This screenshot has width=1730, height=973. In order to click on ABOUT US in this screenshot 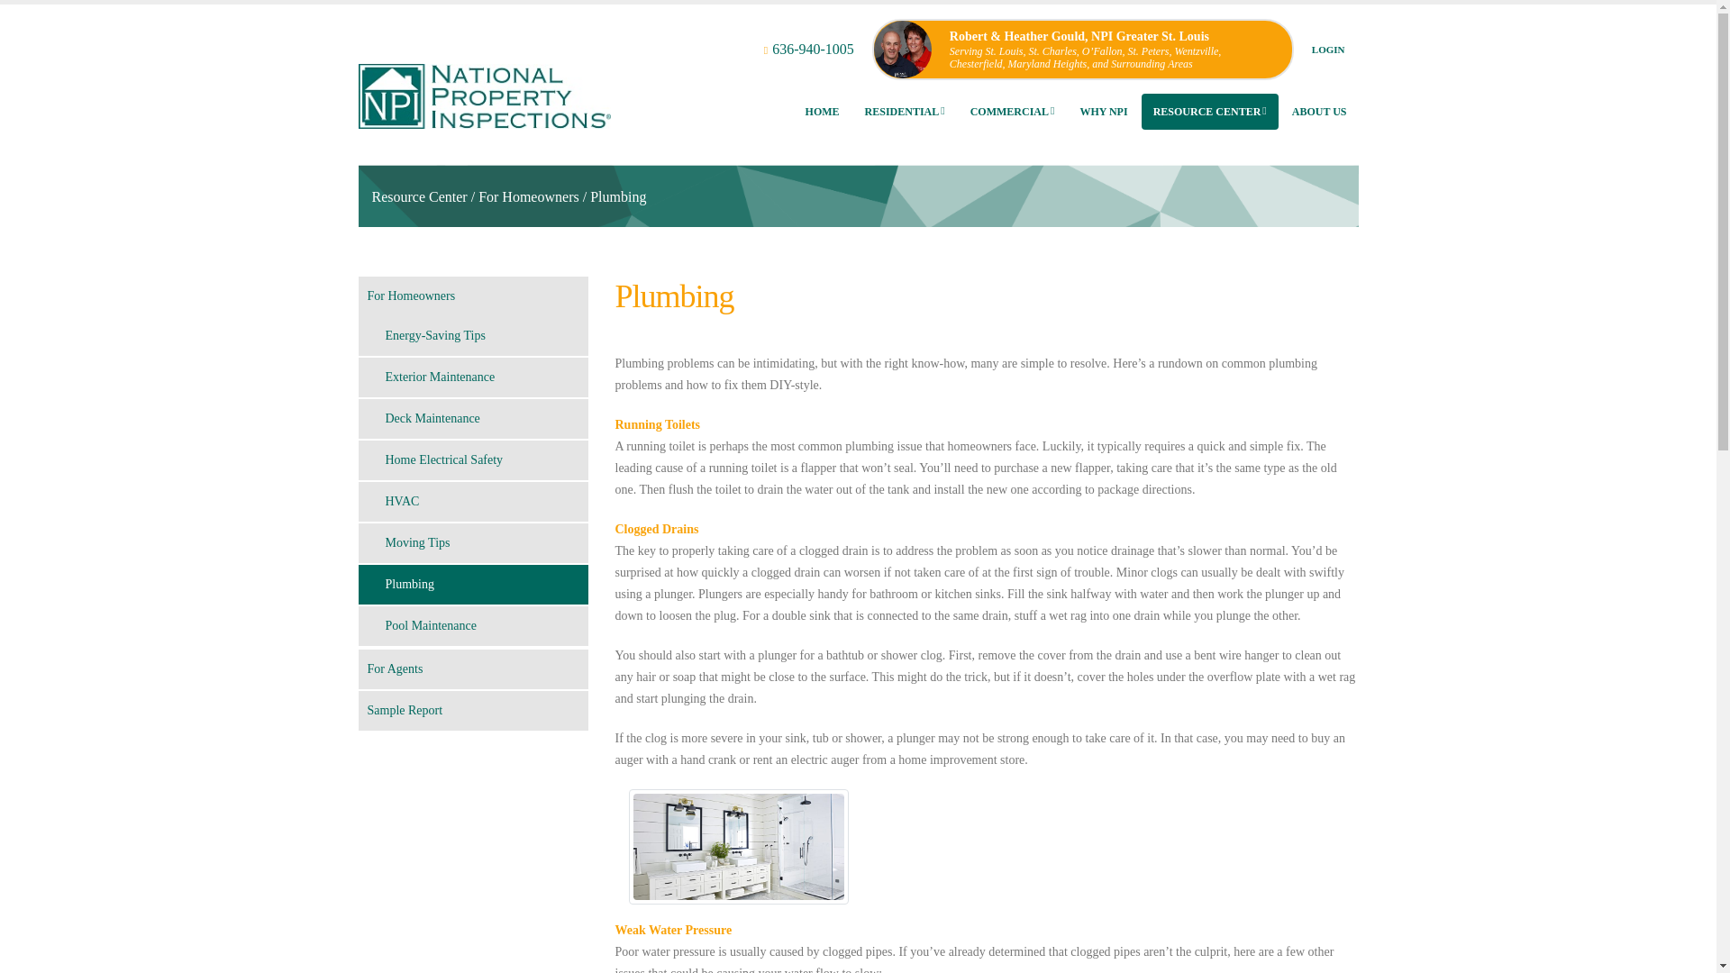, I will do `click(1319, 111)`.